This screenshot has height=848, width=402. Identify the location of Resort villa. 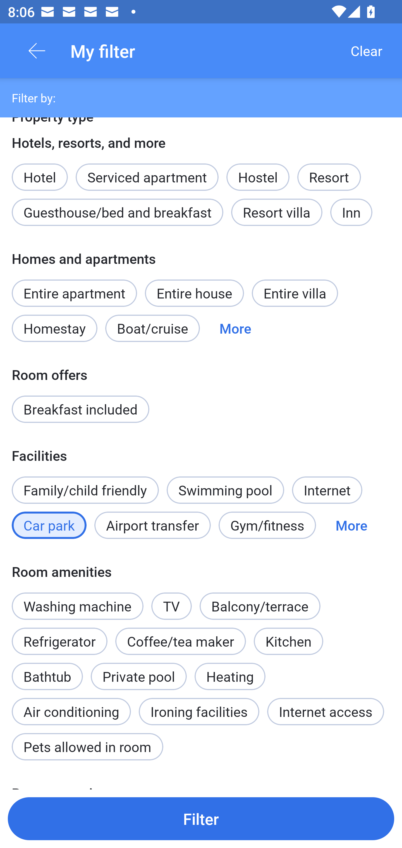
(276, 212).